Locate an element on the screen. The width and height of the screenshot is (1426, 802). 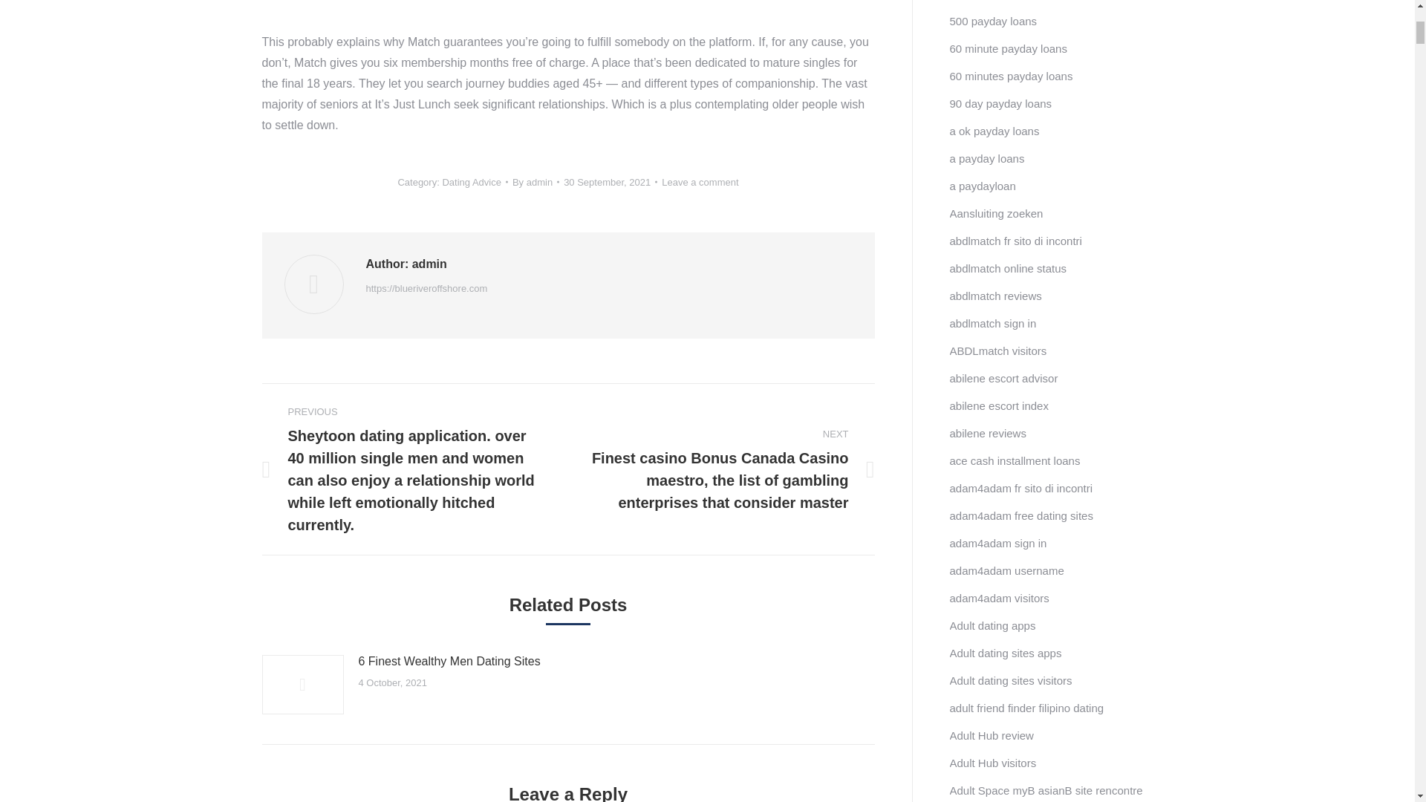
30 September, 2021 is located at coordinates (611, 183).